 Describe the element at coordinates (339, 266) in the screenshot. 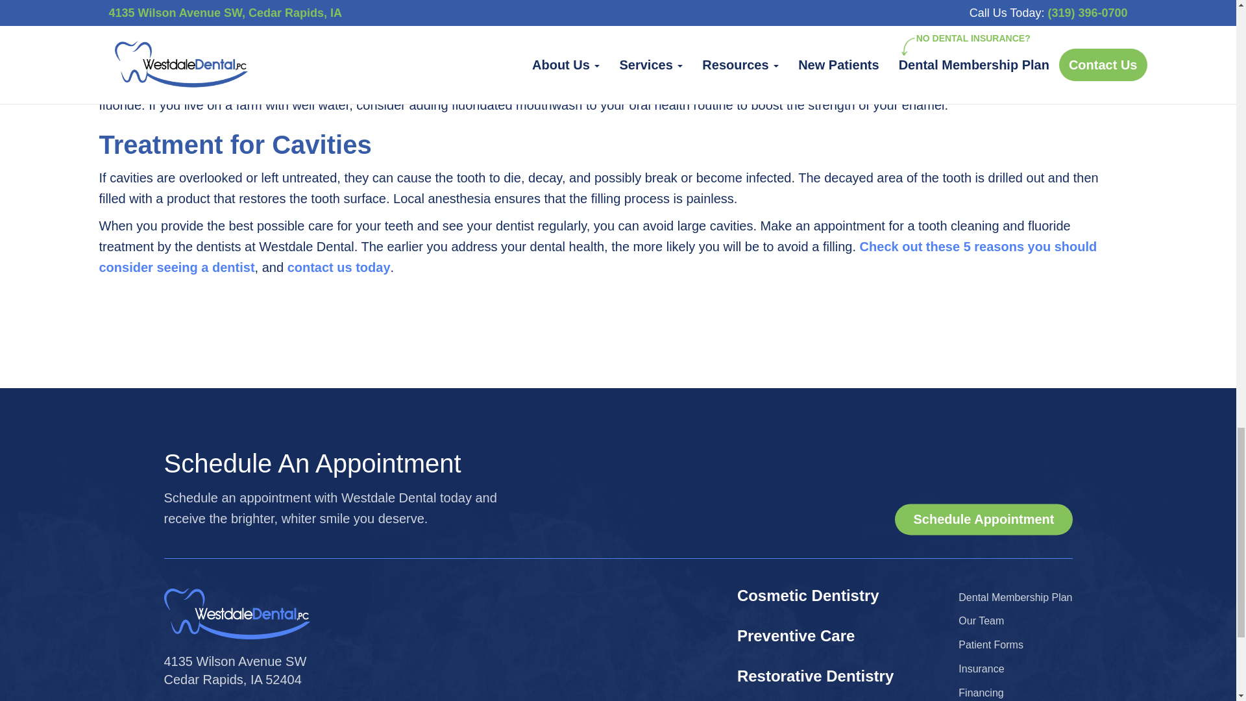

I see `contact us today` at that location.